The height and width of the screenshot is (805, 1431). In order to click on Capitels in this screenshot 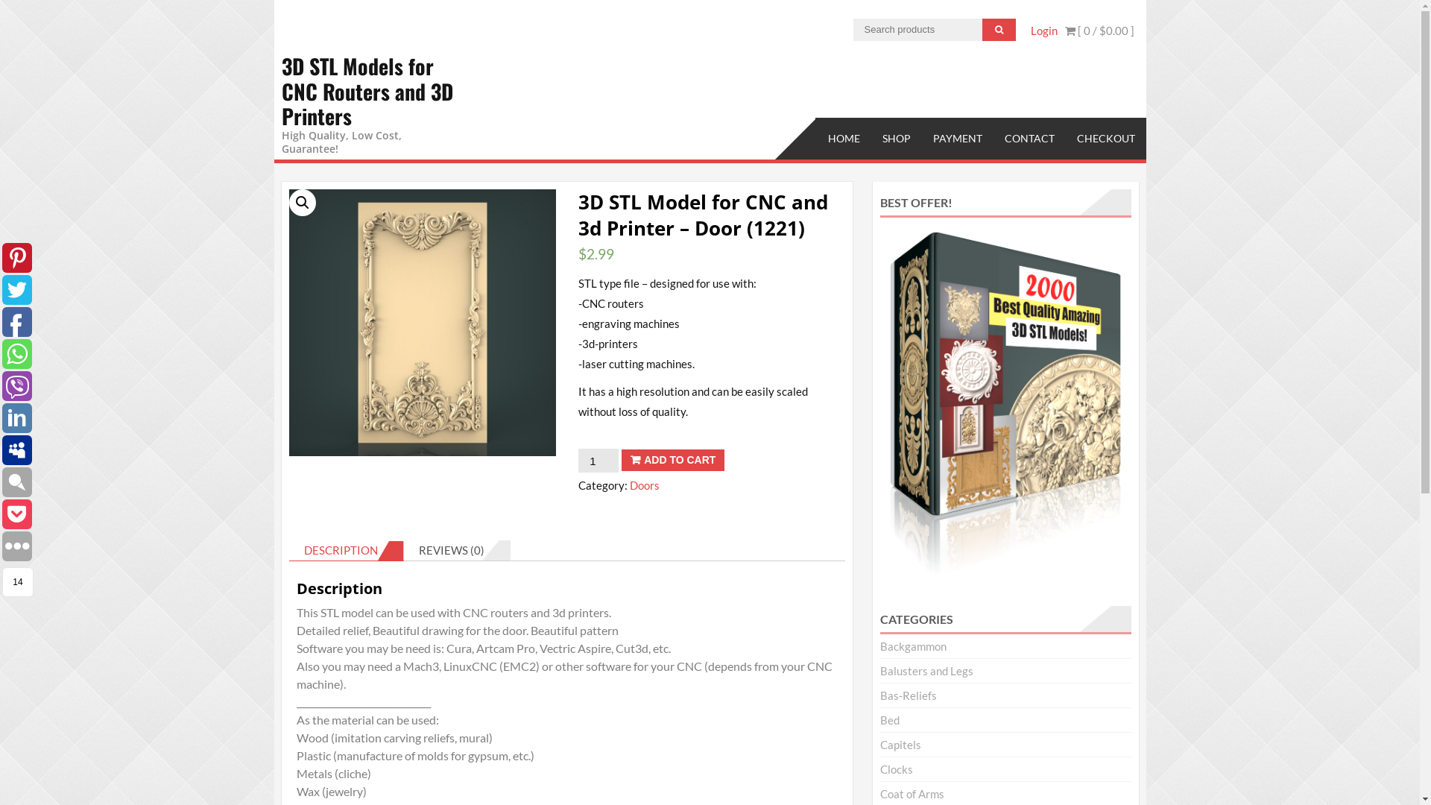, I will do `click(900, 745)`.